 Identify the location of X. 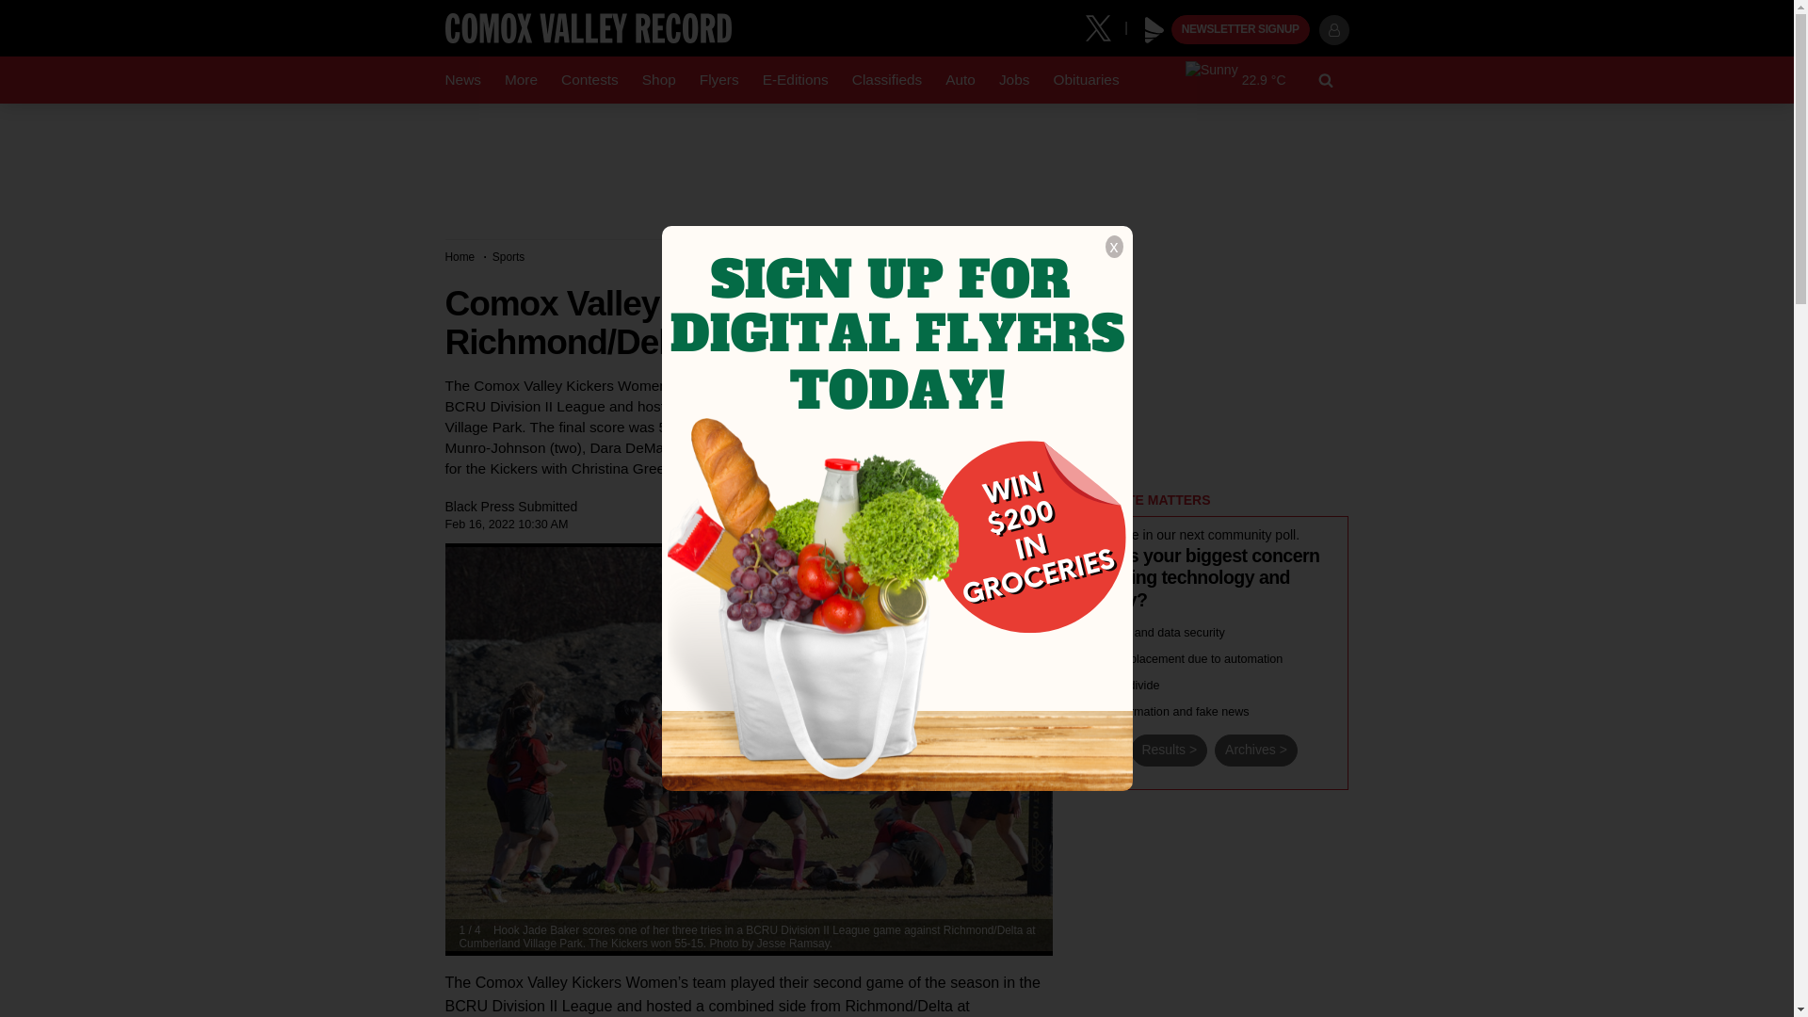
(1105, 26).